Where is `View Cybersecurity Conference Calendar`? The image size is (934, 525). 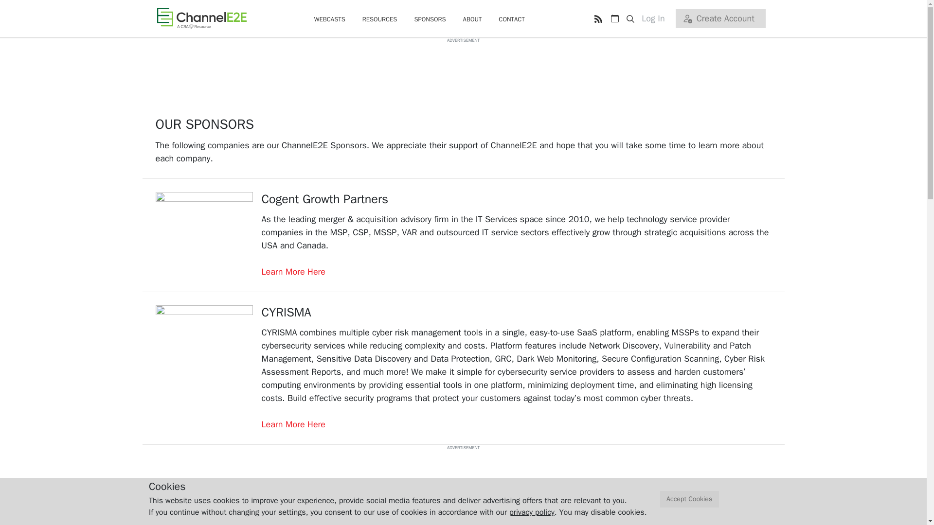
View Cybersecurity Conference Calendar is located at coordinates (614, 18).